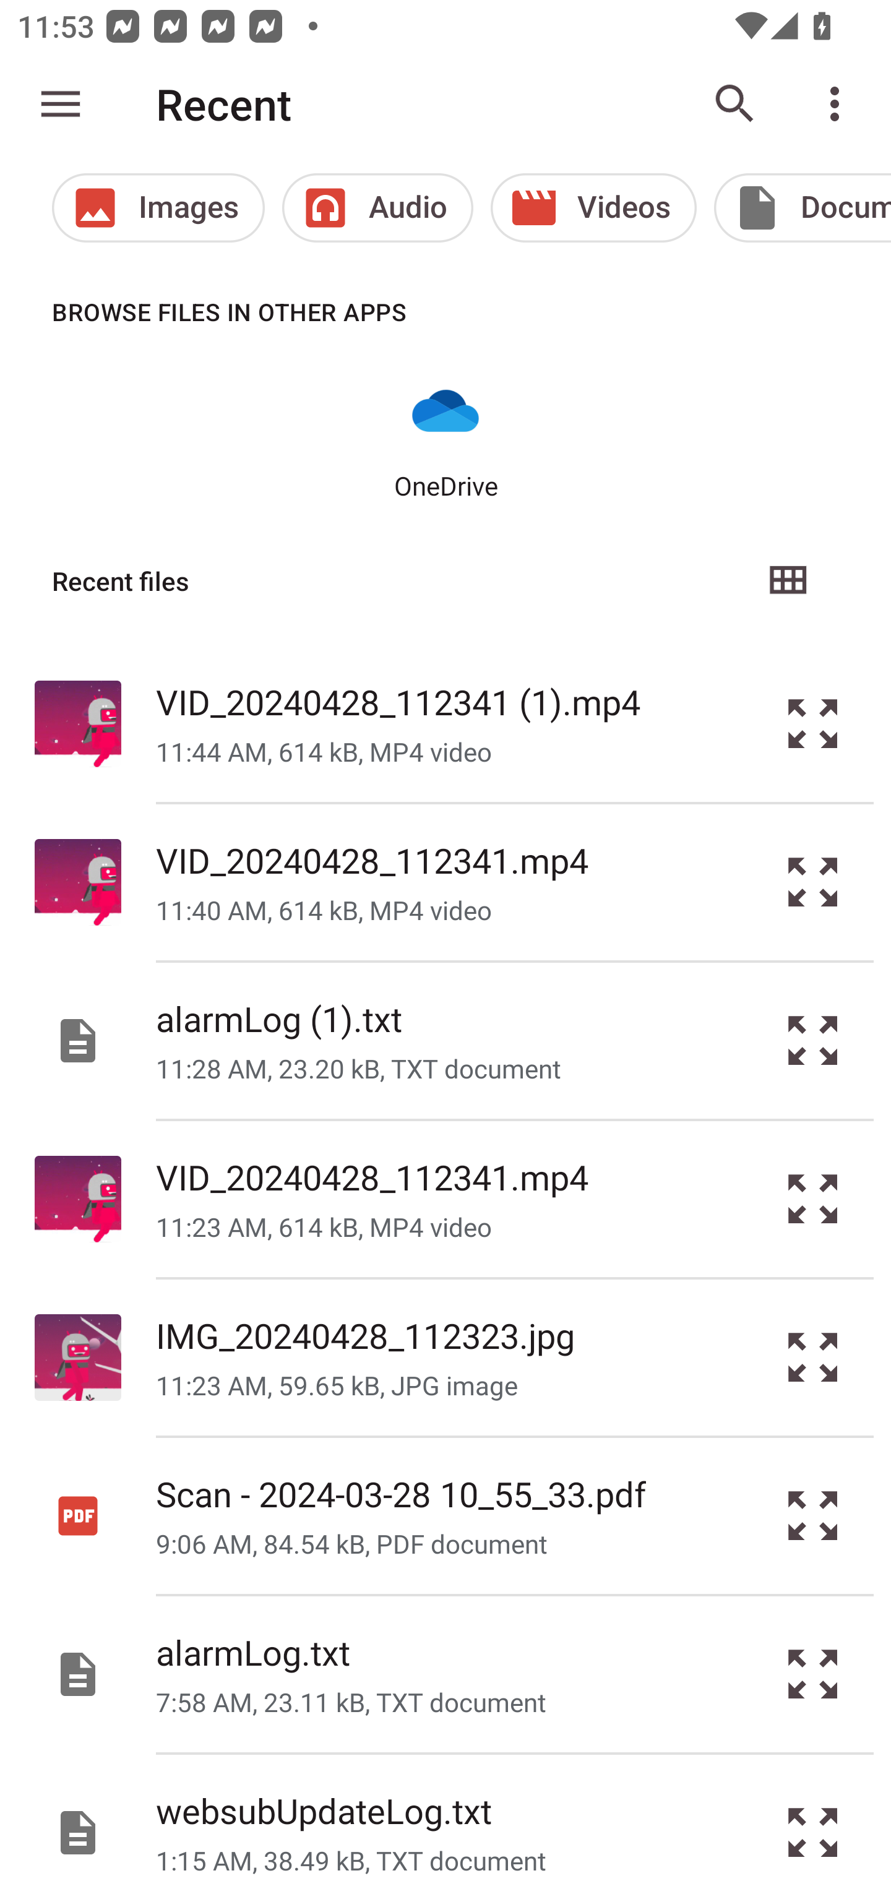 This screenshot has height=1881, width=891. Describe the element at coordinates (377, 208) in the screenshot. I see `Audio` at that location.